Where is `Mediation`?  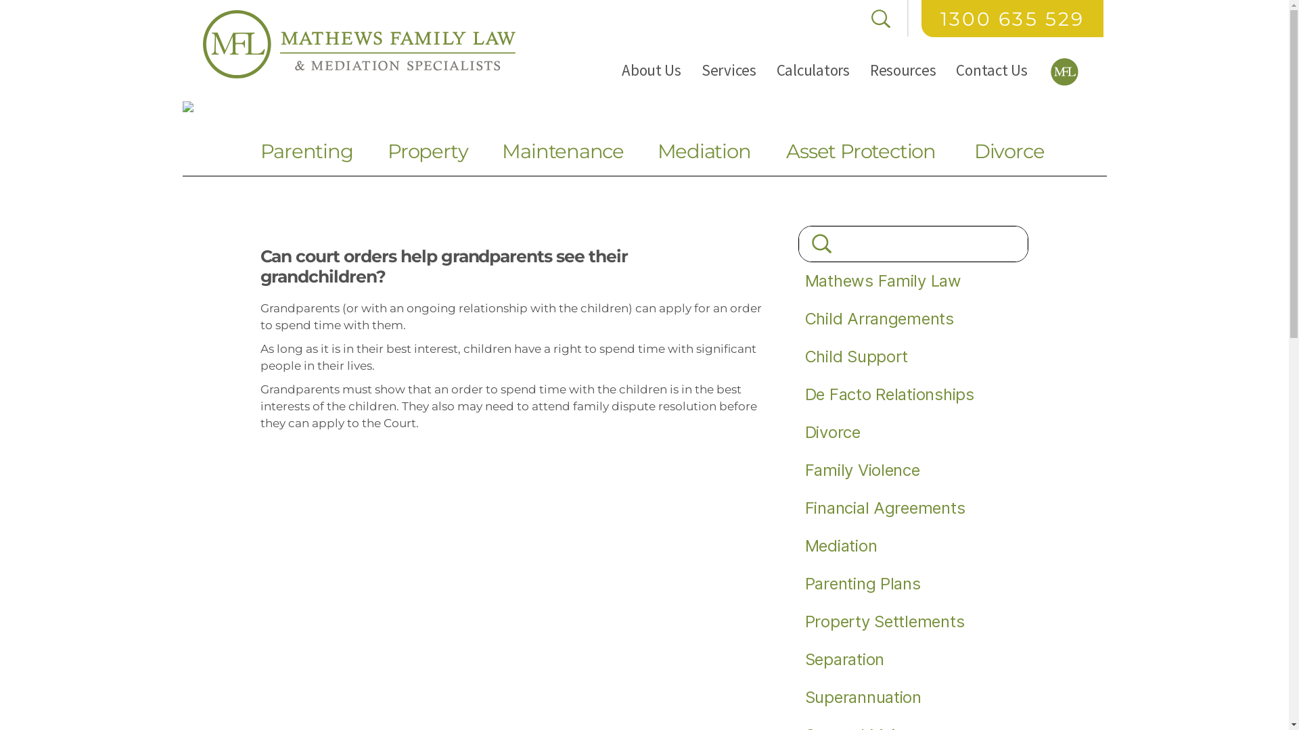 Mediation is located at coordinates (704, 151).